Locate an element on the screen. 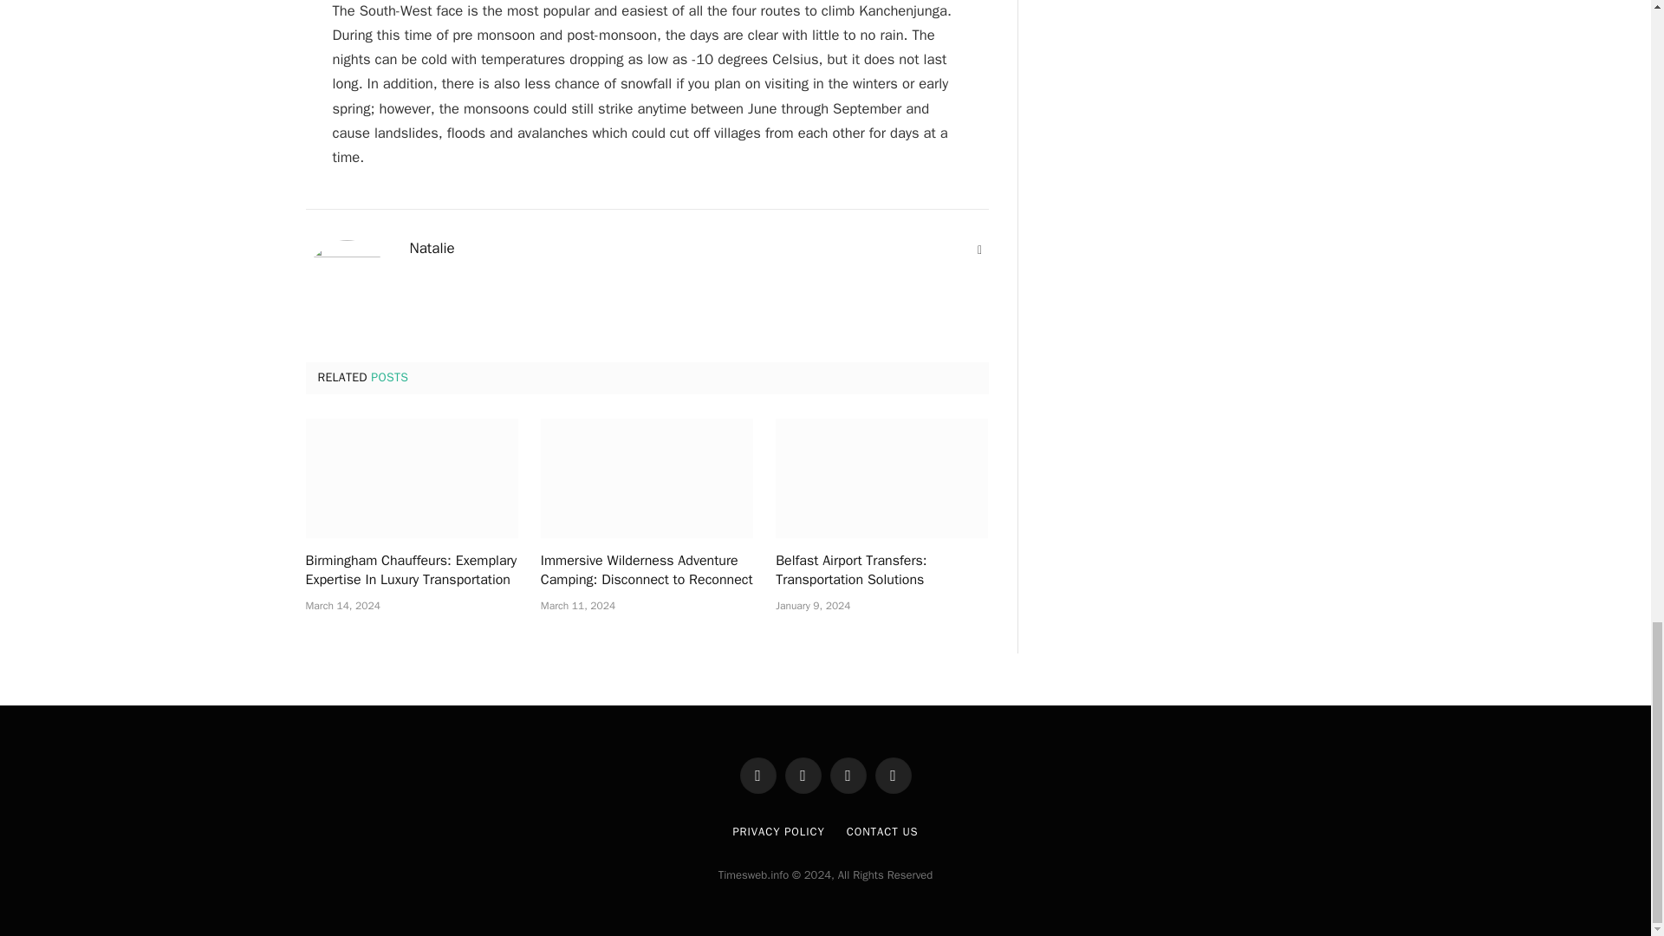 The width and height of the screenshot is (1664, 936). Website is located at coordinates (979, 250).